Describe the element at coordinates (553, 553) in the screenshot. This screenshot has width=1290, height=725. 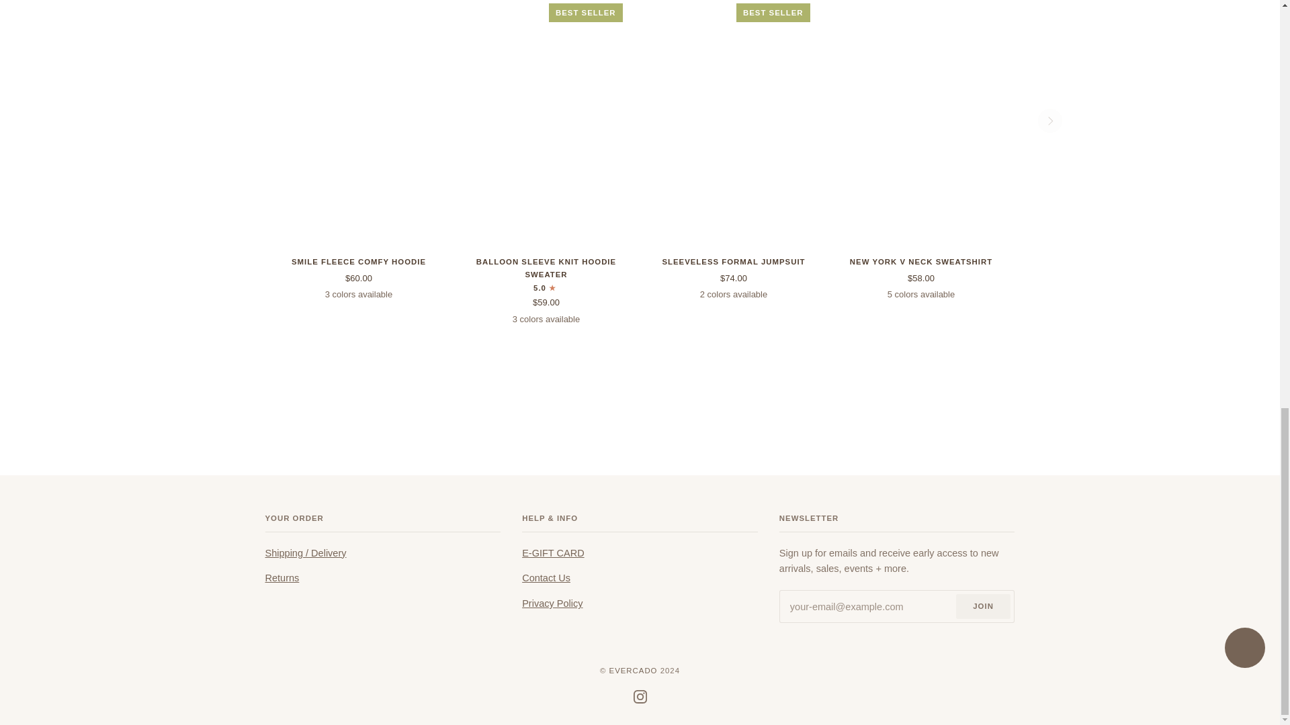
I see `Evercado E-Gift Card` at that location.